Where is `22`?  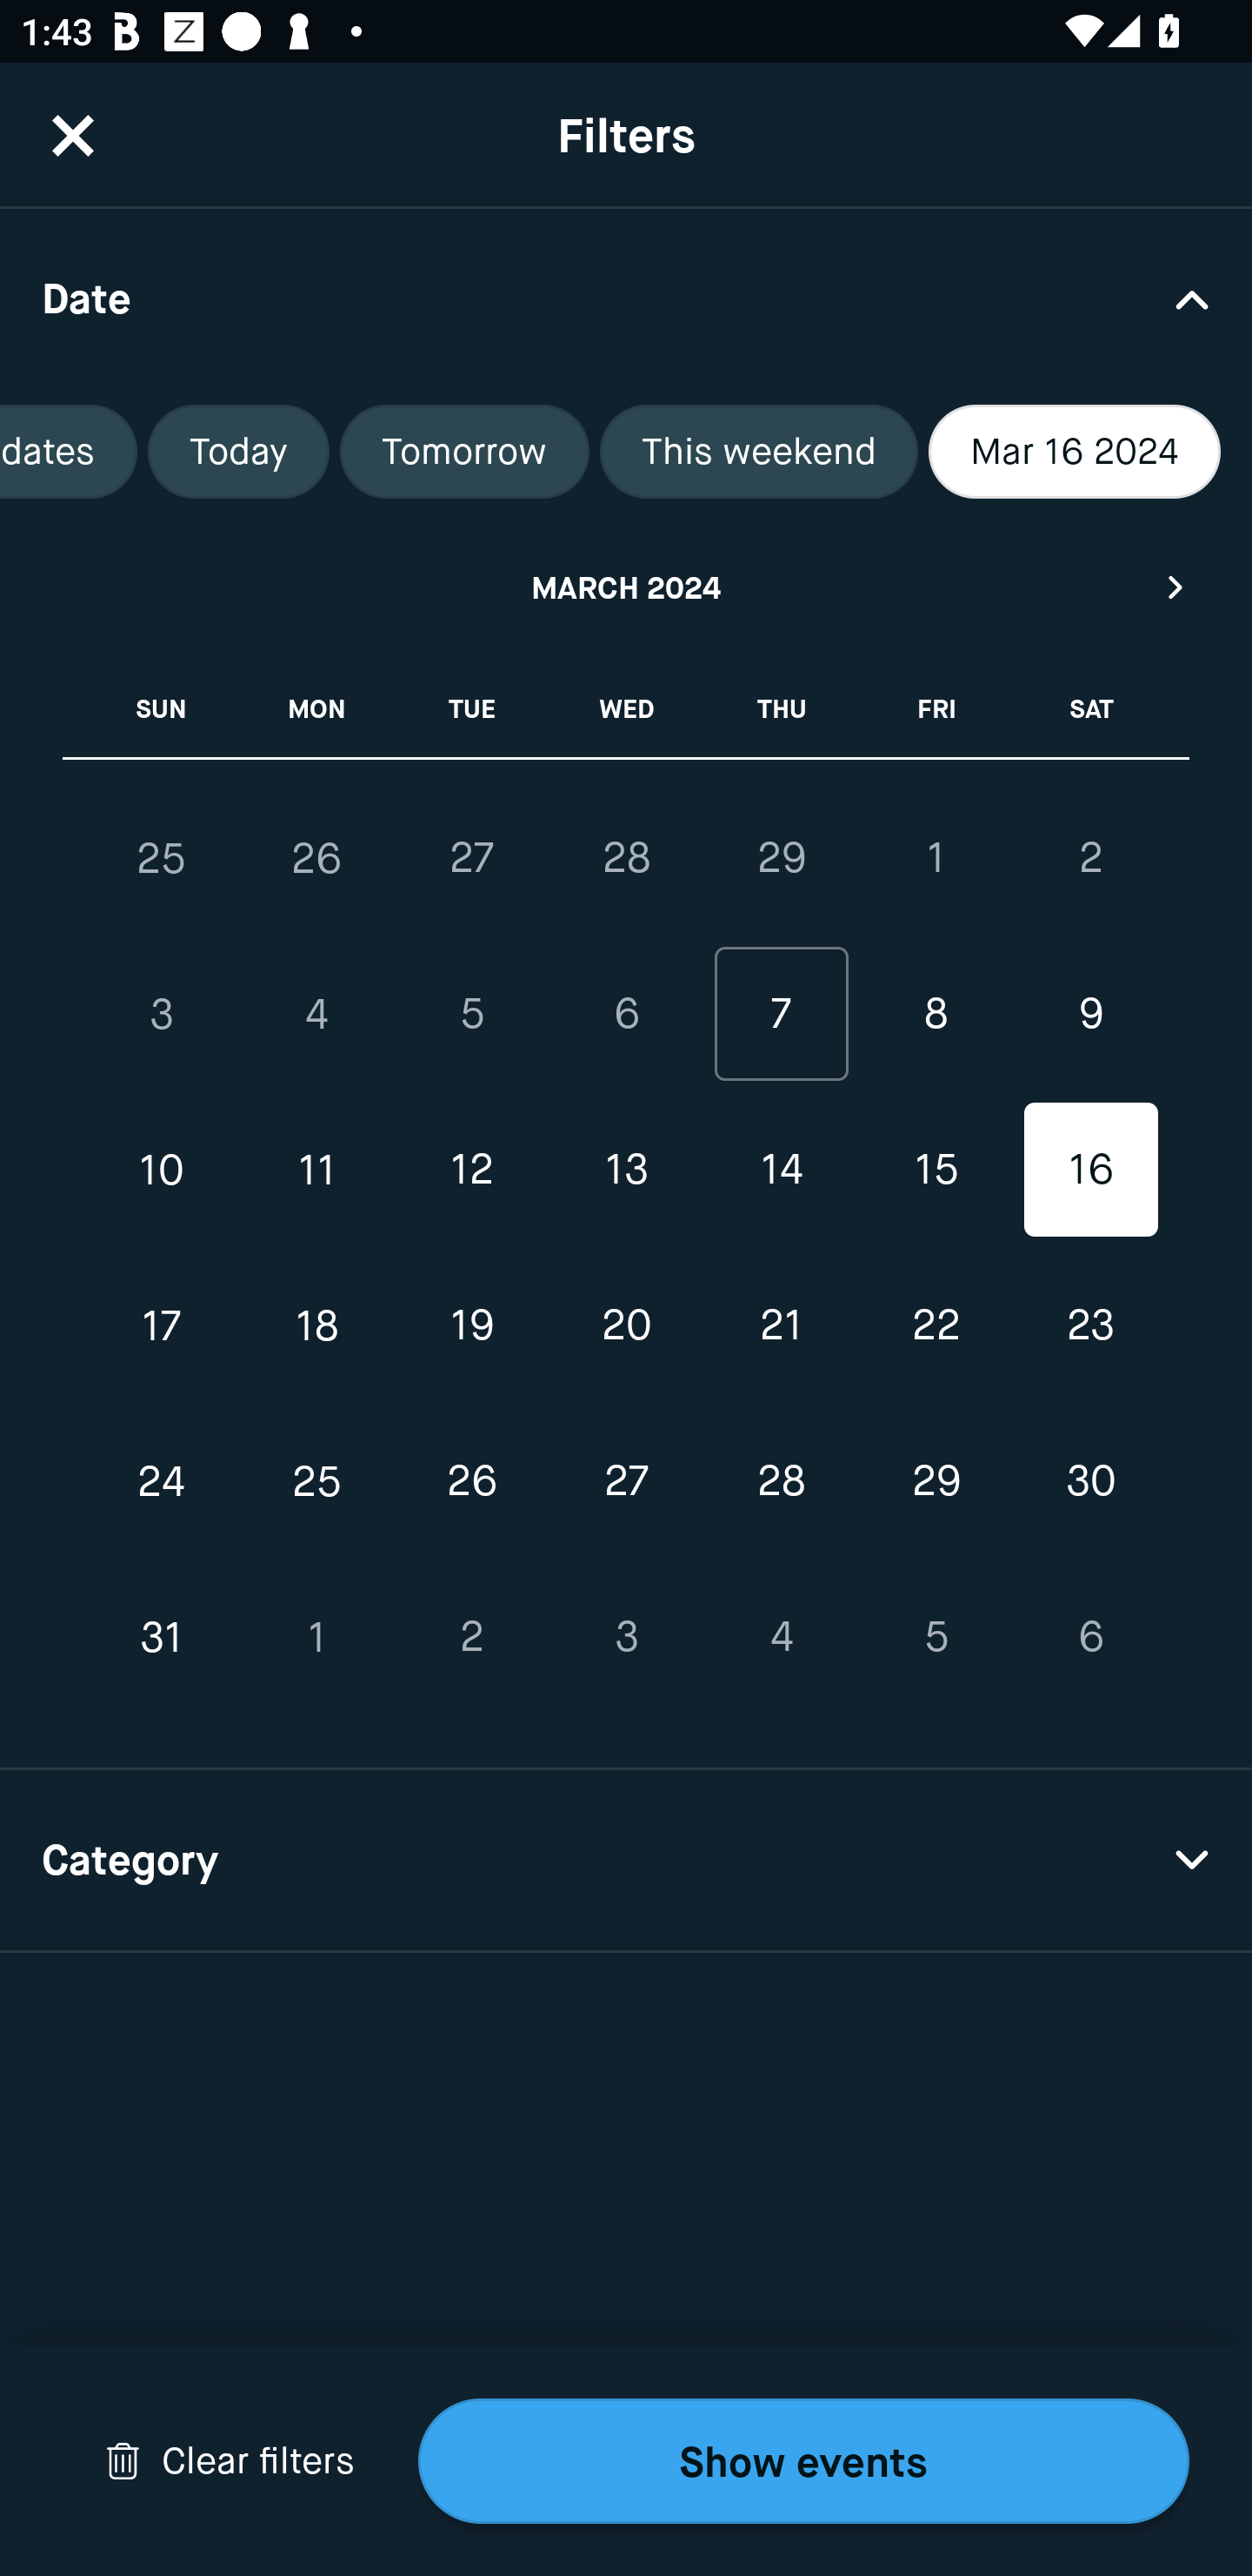 22 is located at coordinates (936, 1325).